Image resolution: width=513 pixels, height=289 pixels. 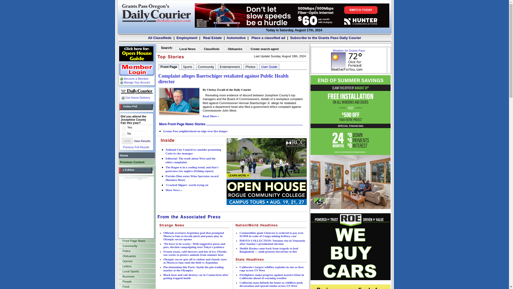 I want to click on View Results, so click(x=142, y=141).